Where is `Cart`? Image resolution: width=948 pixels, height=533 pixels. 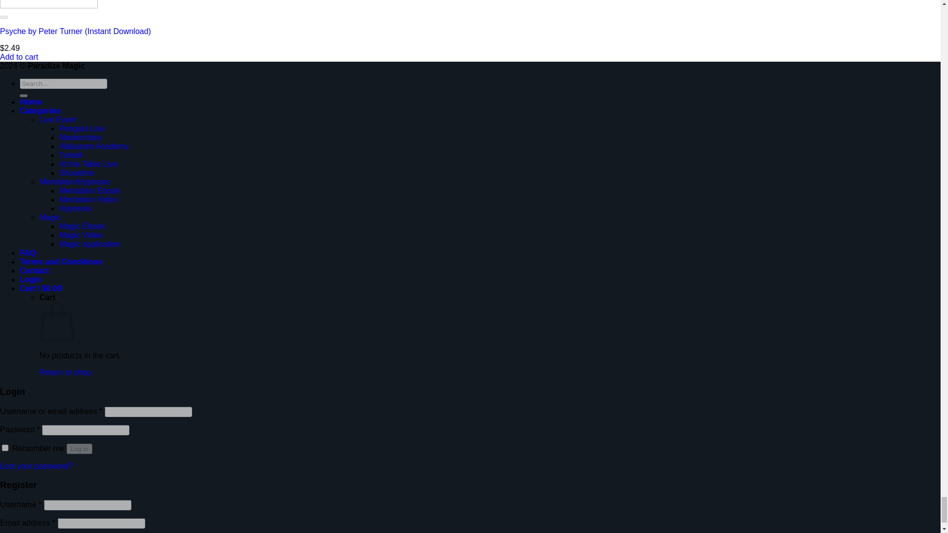
Cart is located at coordinates (40, 288).